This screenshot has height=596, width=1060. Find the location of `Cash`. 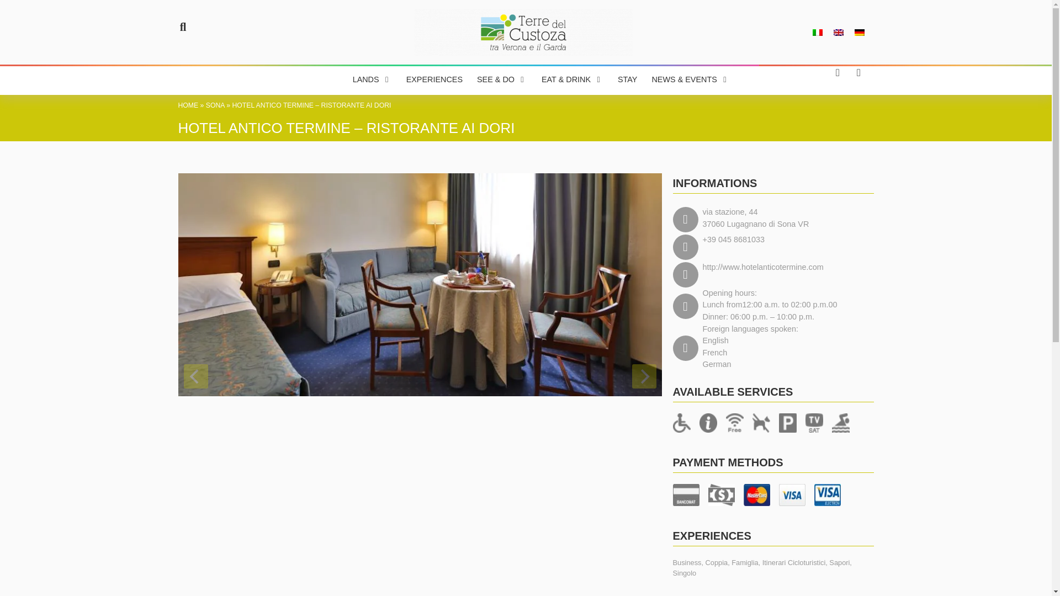

Cash is located at coordinates (721, 494).